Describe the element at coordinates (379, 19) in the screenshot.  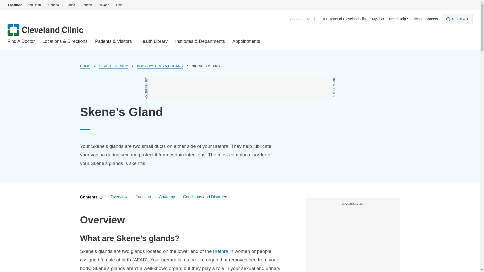
I see `MyChart` at that location.